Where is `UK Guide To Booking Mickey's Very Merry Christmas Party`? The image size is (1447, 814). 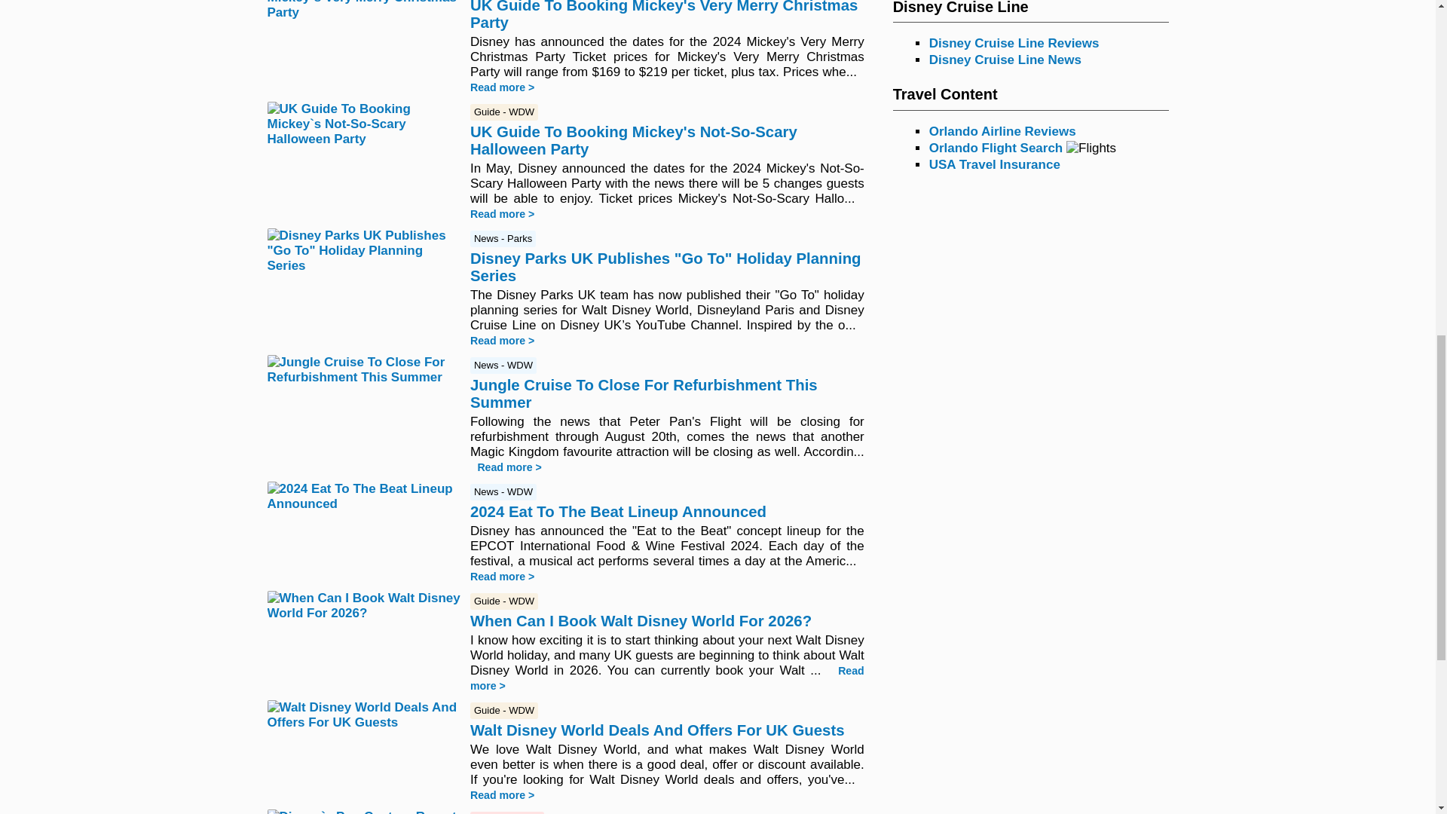
UK Guide To Booking Mickey's Very Merry Christmas Party is located at coordinates (664, 15).